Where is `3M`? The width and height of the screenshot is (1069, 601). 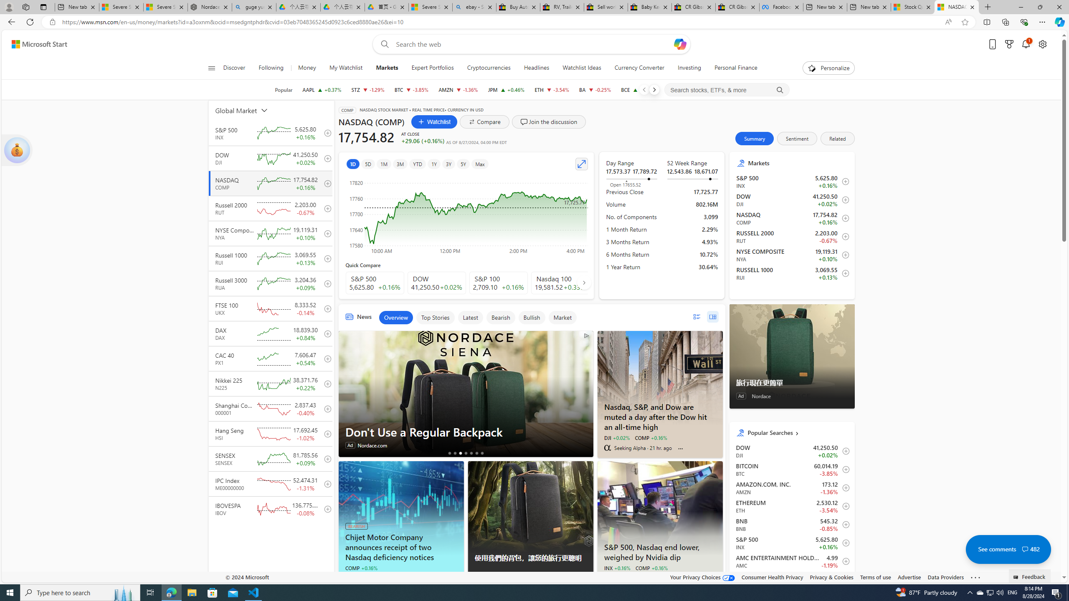
3M is located at coordinates (401, 164).